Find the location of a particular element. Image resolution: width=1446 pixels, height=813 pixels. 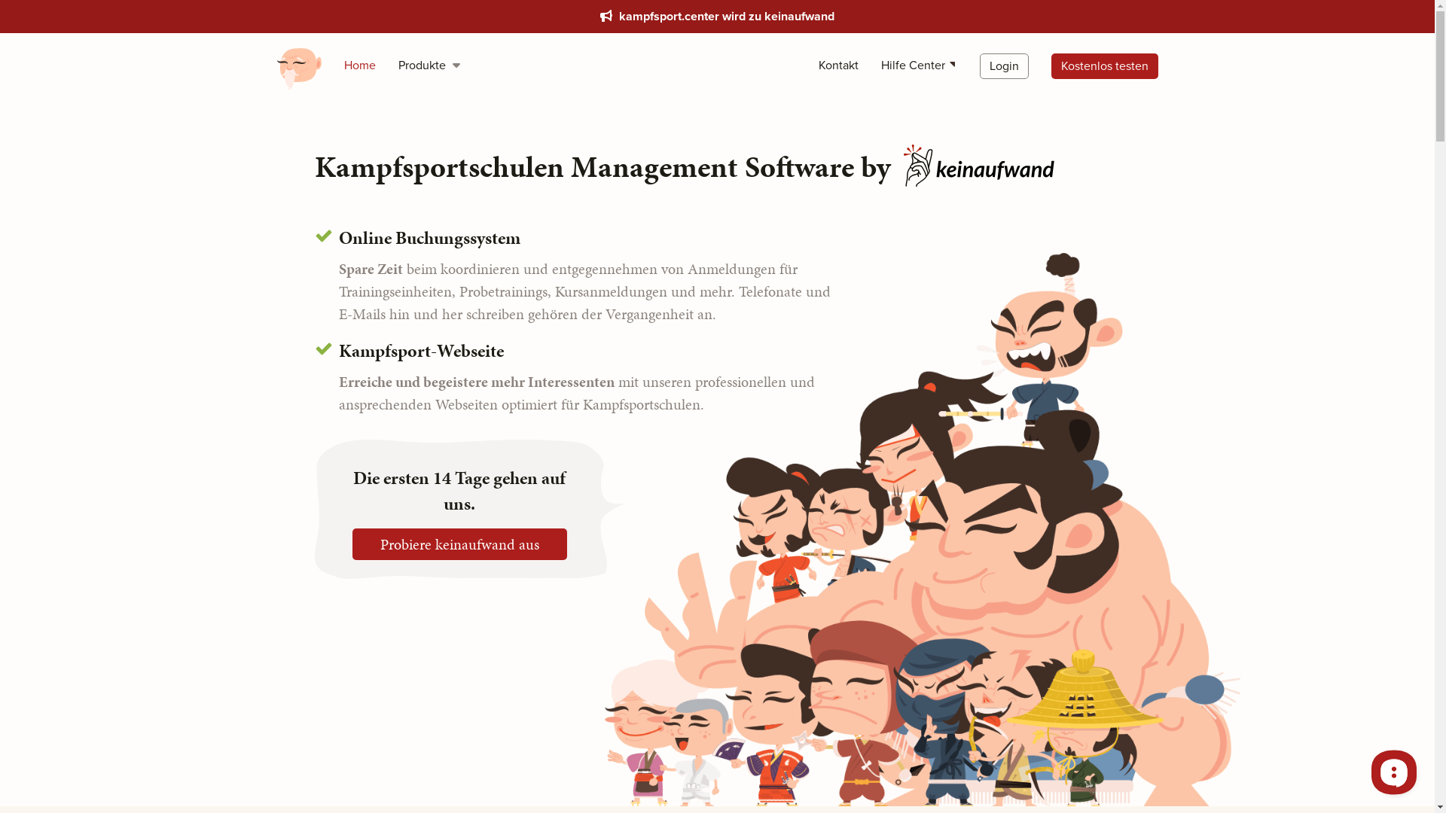

Produkte is located at coordinates (429, 65).